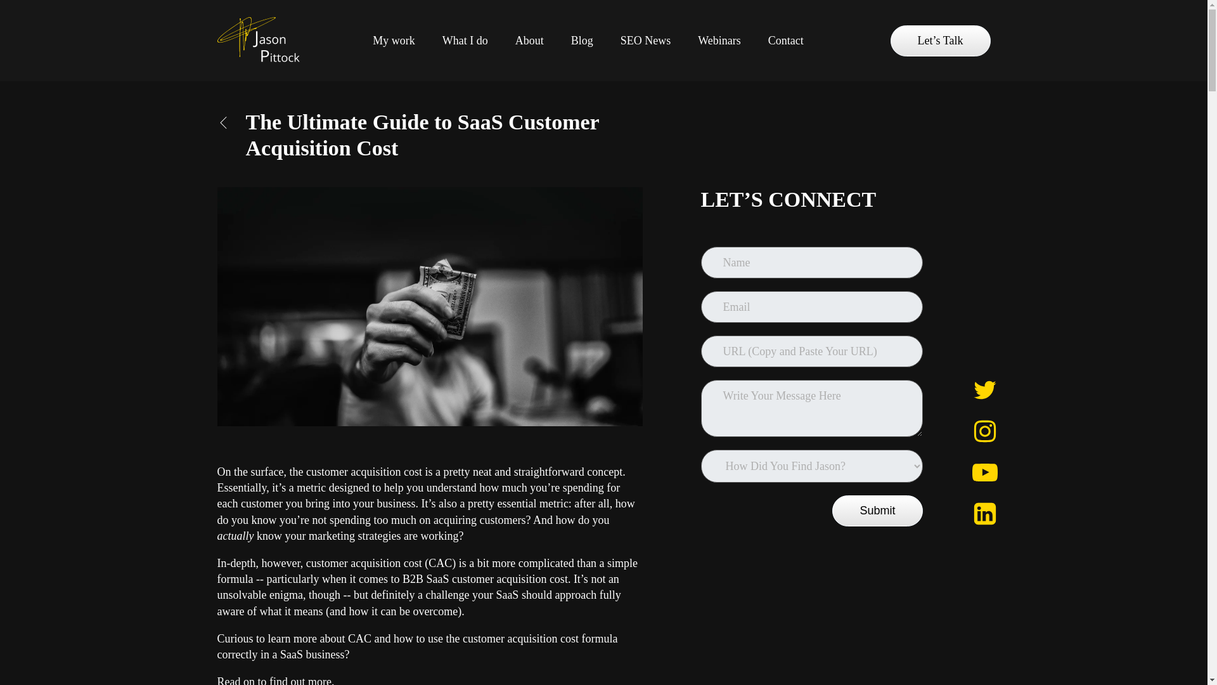 The image size is (1217, 685). I want to click on Submit, so click(877, 511).